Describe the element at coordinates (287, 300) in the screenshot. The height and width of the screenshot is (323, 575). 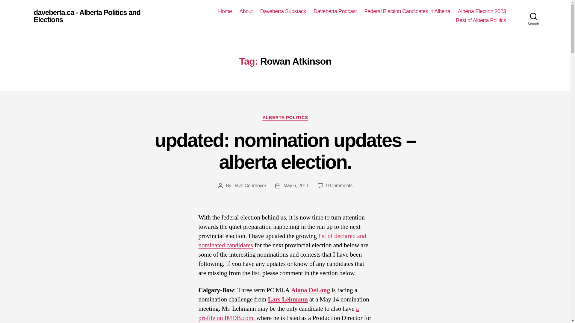
I see `Lars Lehmann` at that location.